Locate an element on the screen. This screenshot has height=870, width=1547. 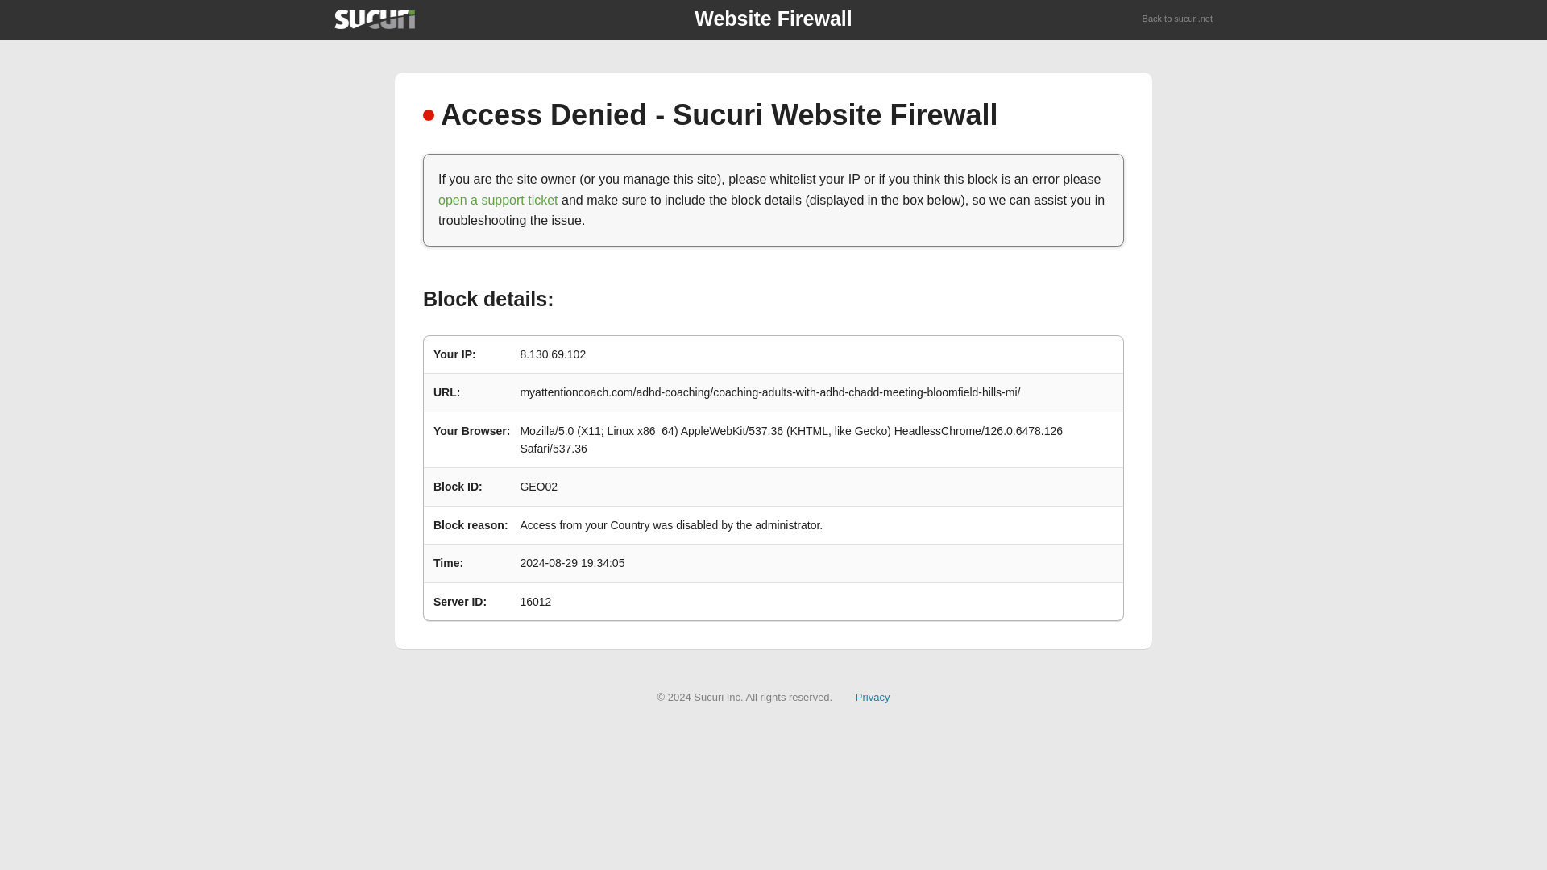
open a support ticket is located at coordinates (498, 200).